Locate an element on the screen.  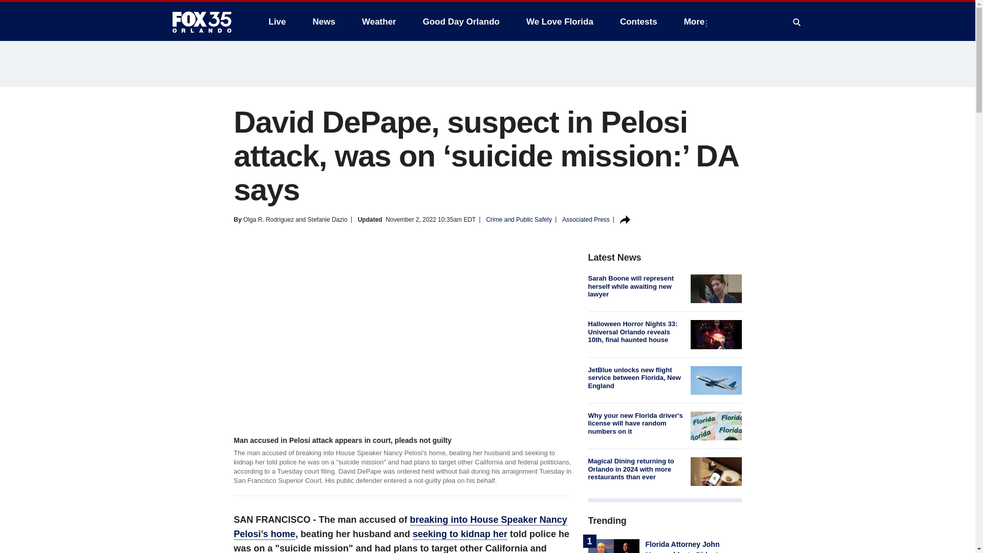
News is located at coordinates (324, 22).